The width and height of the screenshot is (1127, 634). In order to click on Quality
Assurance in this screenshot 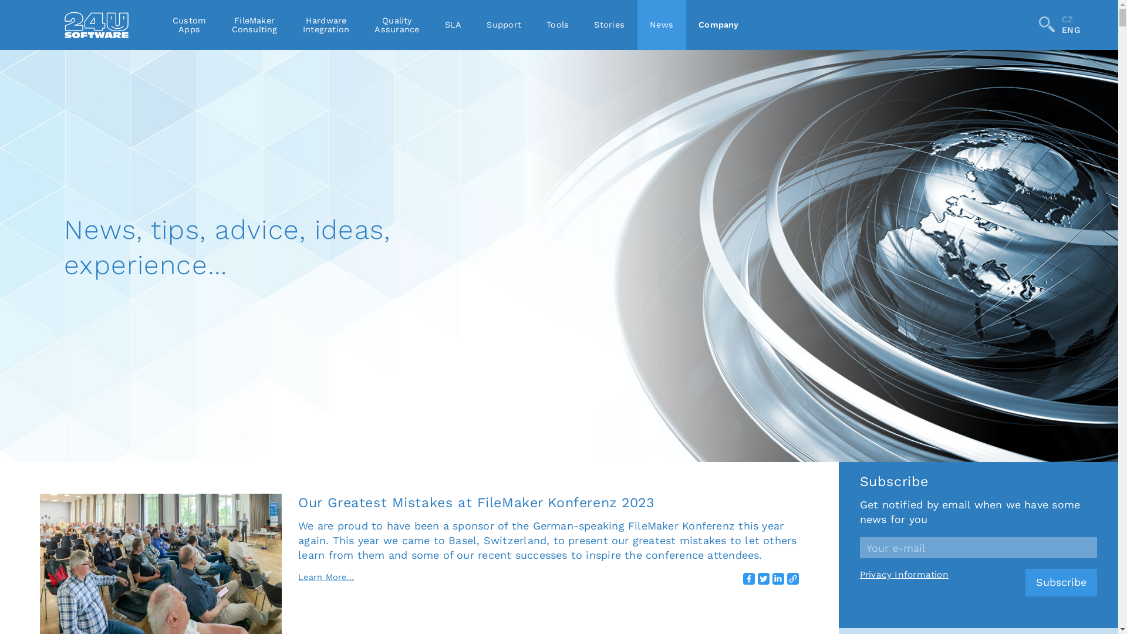, I will do `click(397, 25)`.